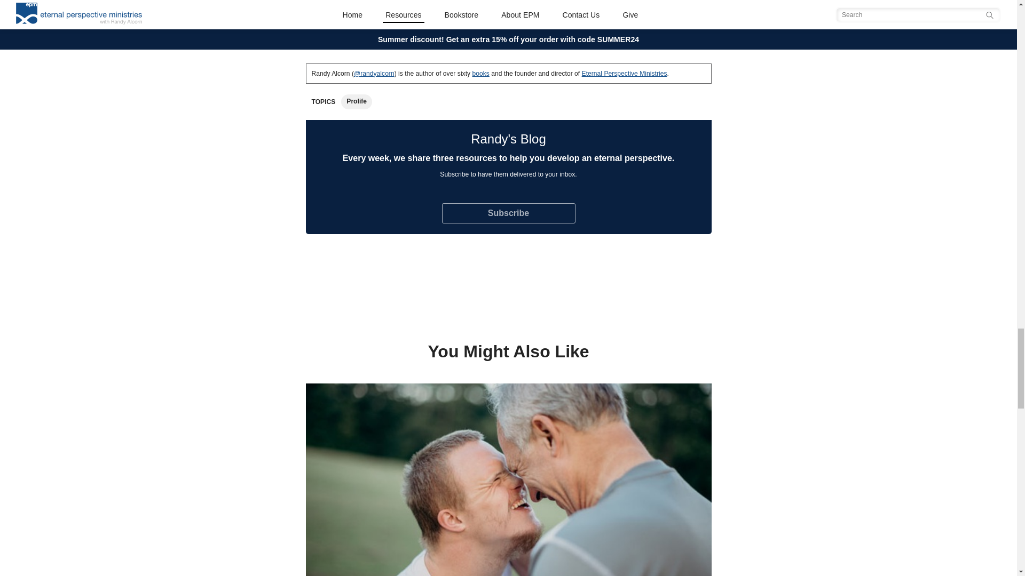 Image resolution: width=1025 pixels, height=576 pixels. What do you see at coordinates (625, 73) in the screenshot?
I see `Eternal Perspective Ministries` at bounding box center [625, 73].